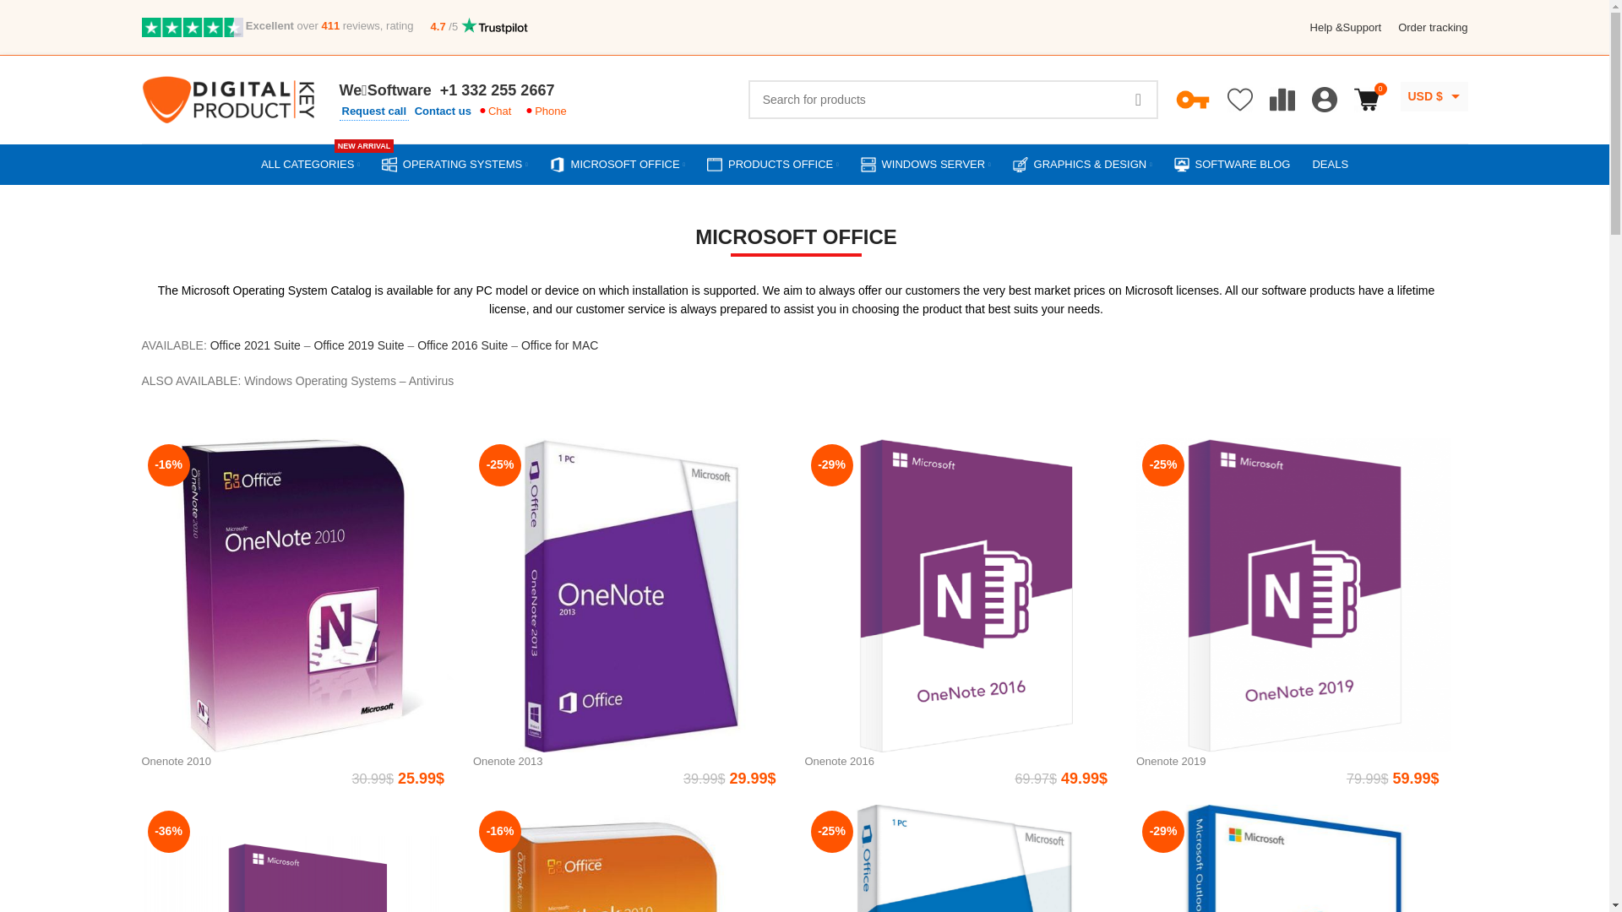  I want to click on Order tracking, so click(1433, 27).